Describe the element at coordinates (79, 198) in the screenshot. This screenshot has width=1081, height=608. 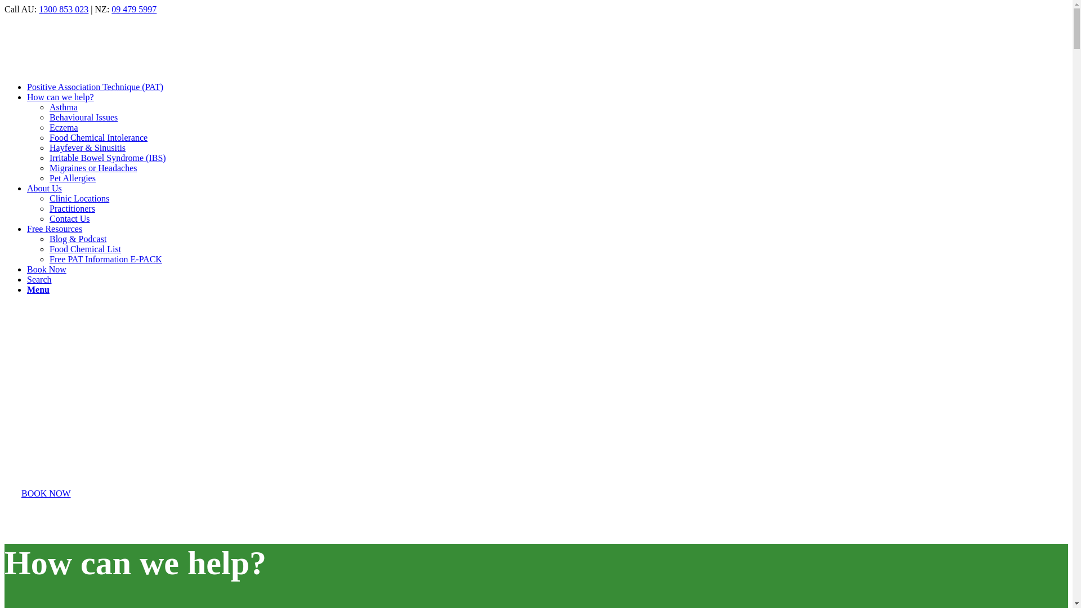
I see `Clinic Locations` at that location.